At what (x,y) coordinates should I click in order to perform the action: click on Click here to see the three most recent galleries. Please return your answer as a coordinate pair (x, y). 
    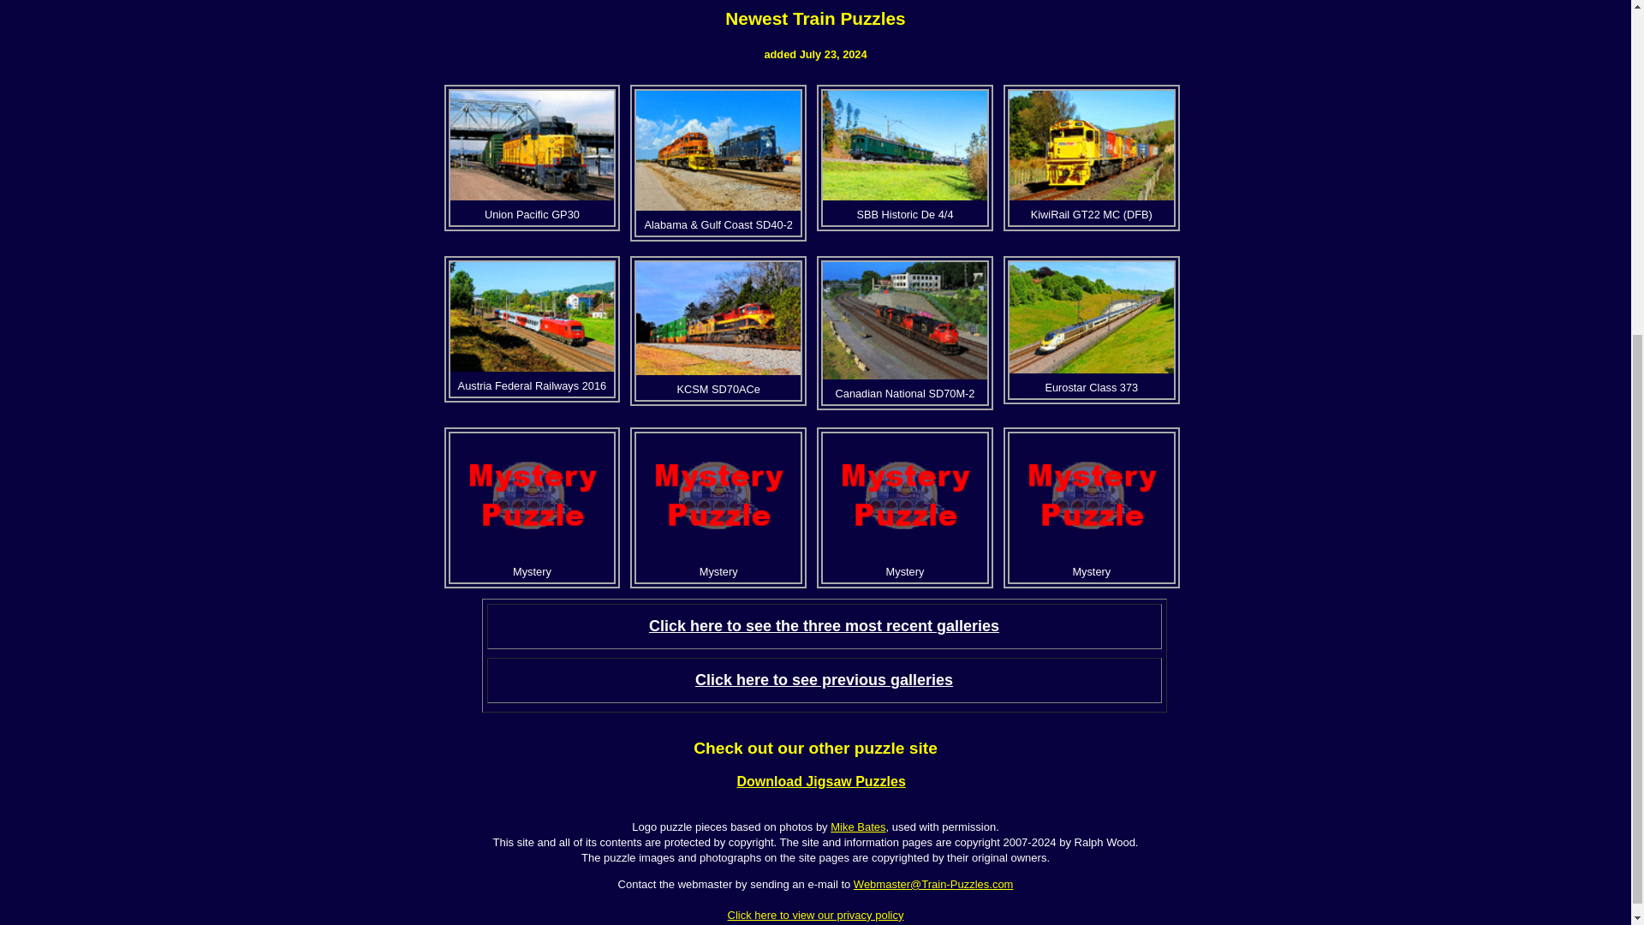
    Looking at the image, I should click on (824, 625).